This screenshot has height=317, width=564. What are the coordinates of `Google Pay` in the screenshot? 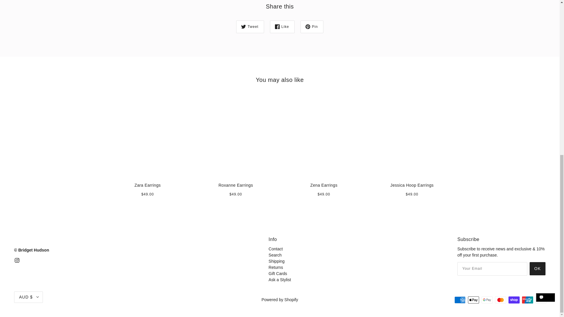 It's located at (487, 300).